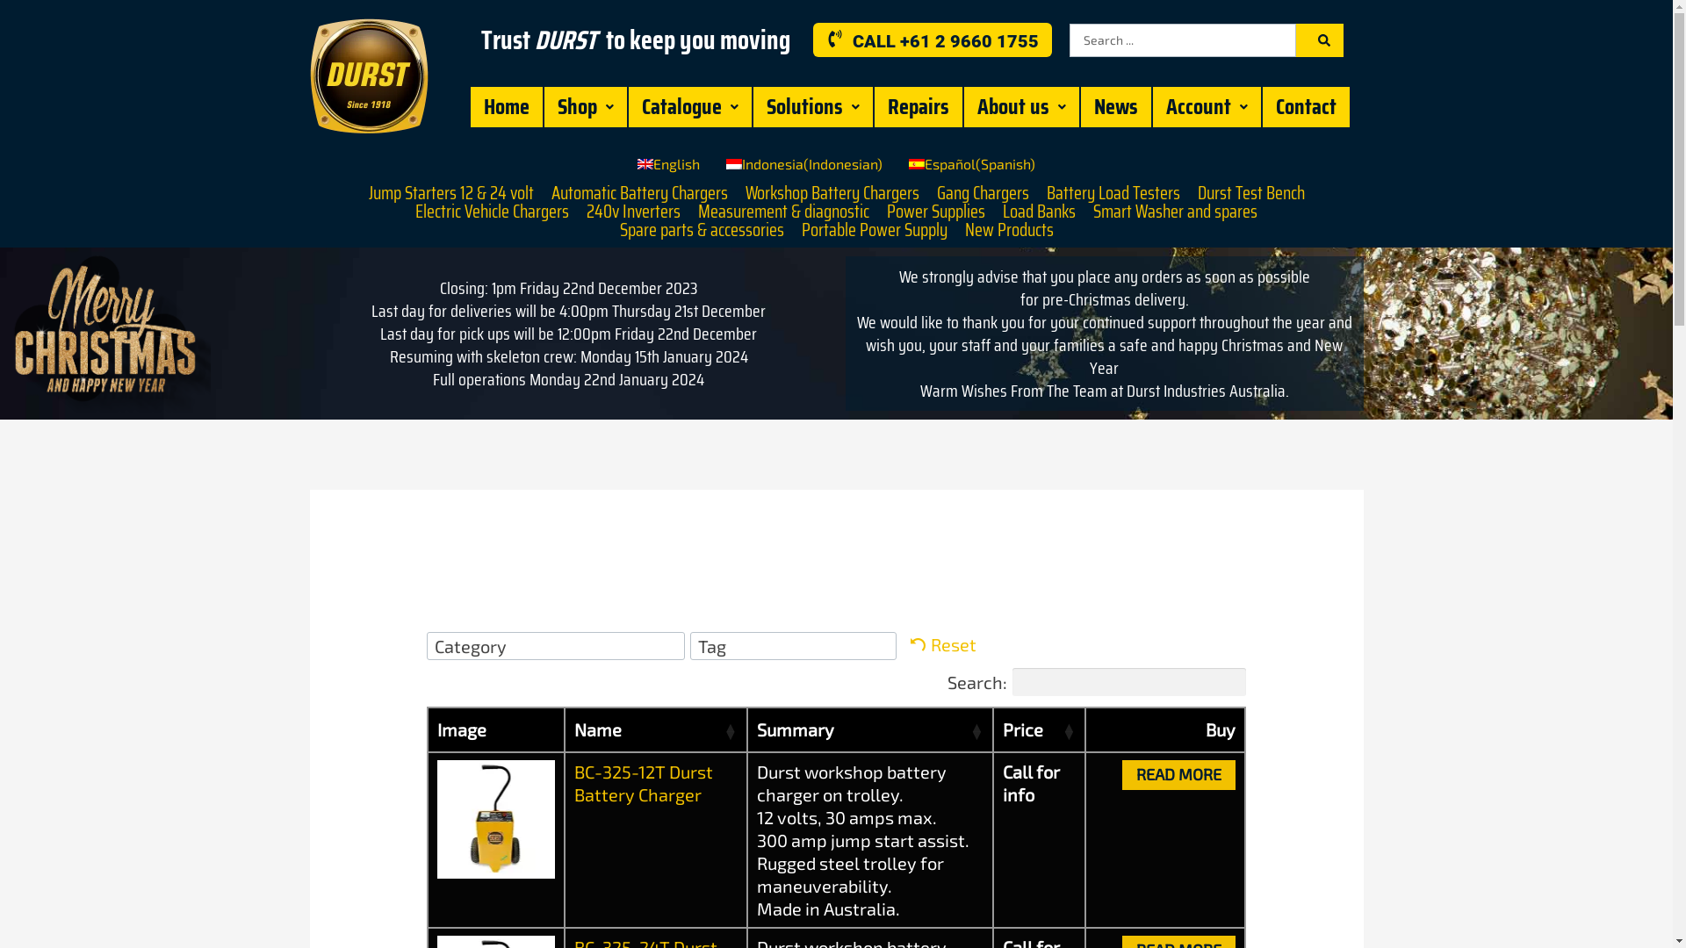 This screenshot has height=948, width=1686. Describe the element at coordinates (497, 820) in the screenshot. I see `BC-325-12T-s` at that location.